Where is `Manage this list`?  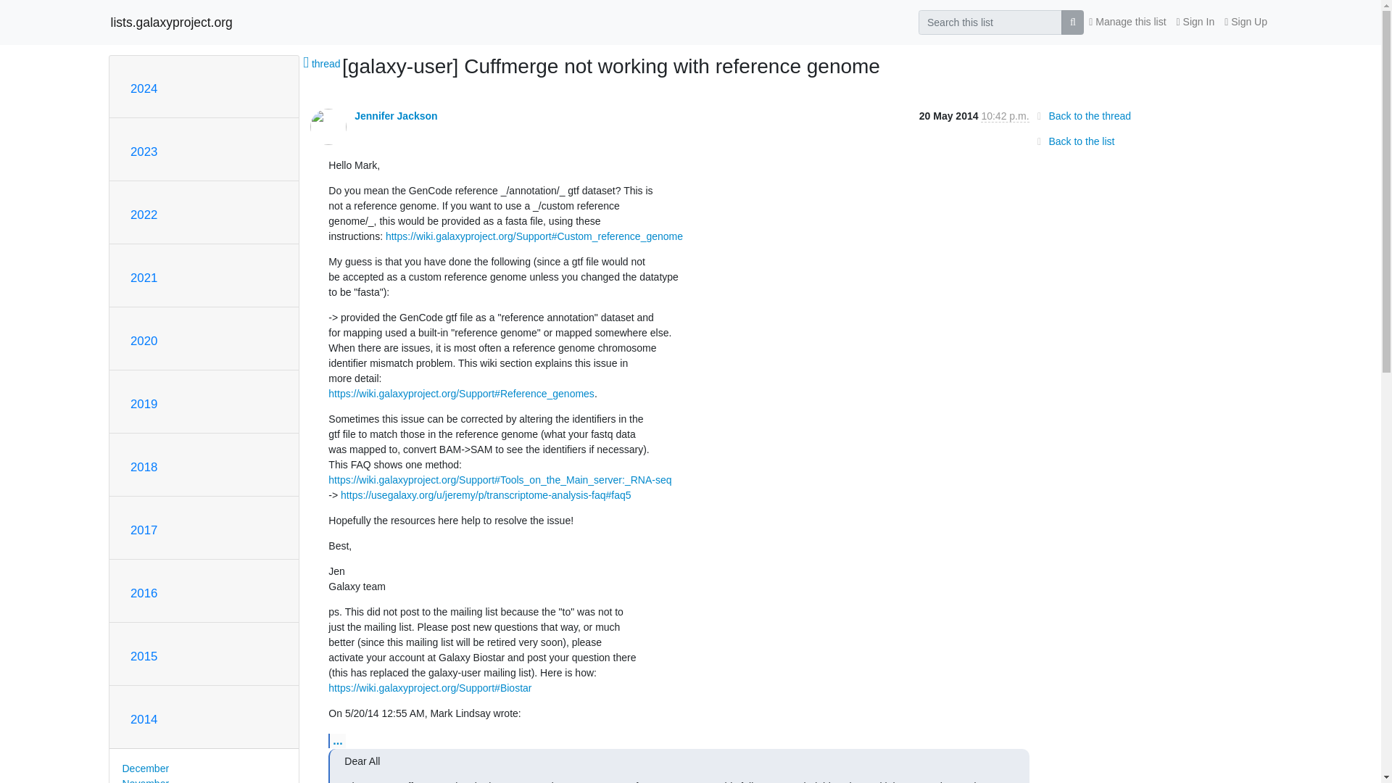 Manage this list is located at coordinates (1127, 22).